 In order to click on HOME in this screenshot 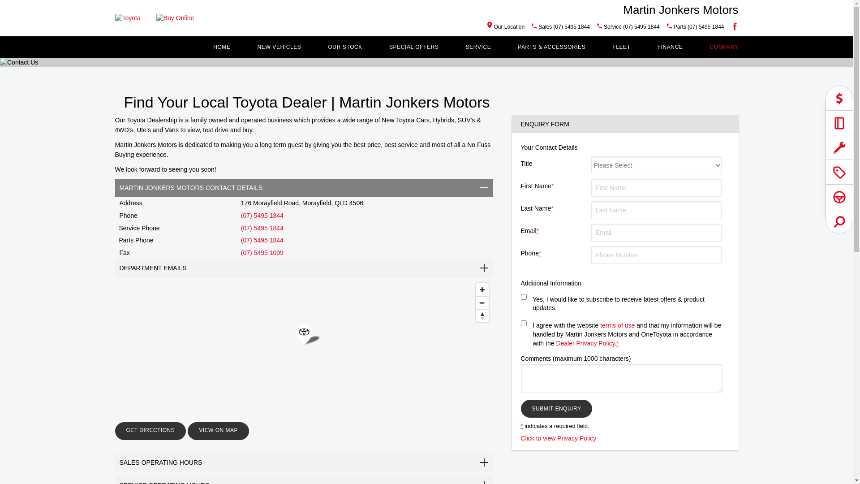, I will do `click(222, 48)`.